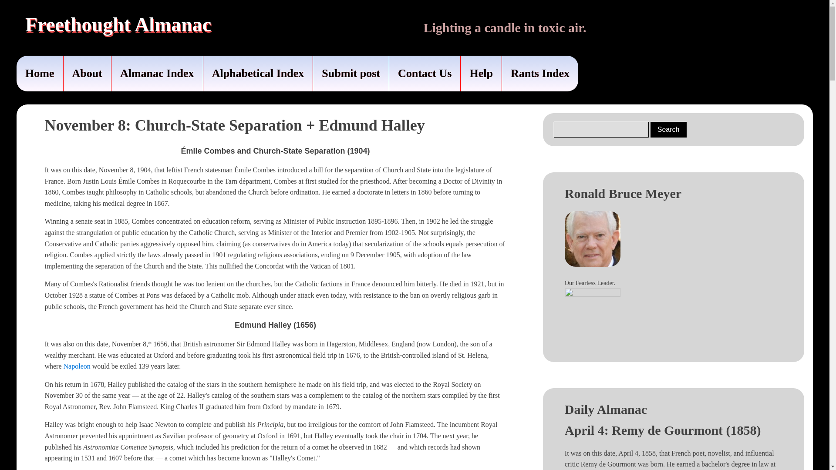 This screenshot has height=470, width=836. What do you see at coordinates (668, 130) in the screenshot?
I see `Search` at bounding box center [668, 130].